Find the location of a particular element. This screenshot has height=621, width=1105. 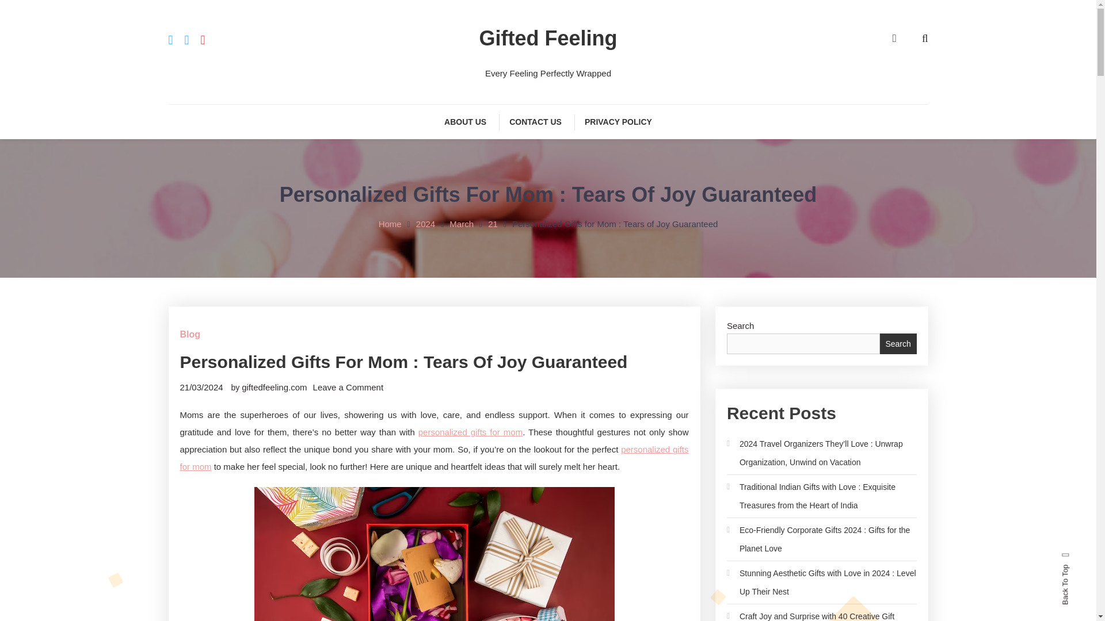

Search is located at coordinates (584, 328).